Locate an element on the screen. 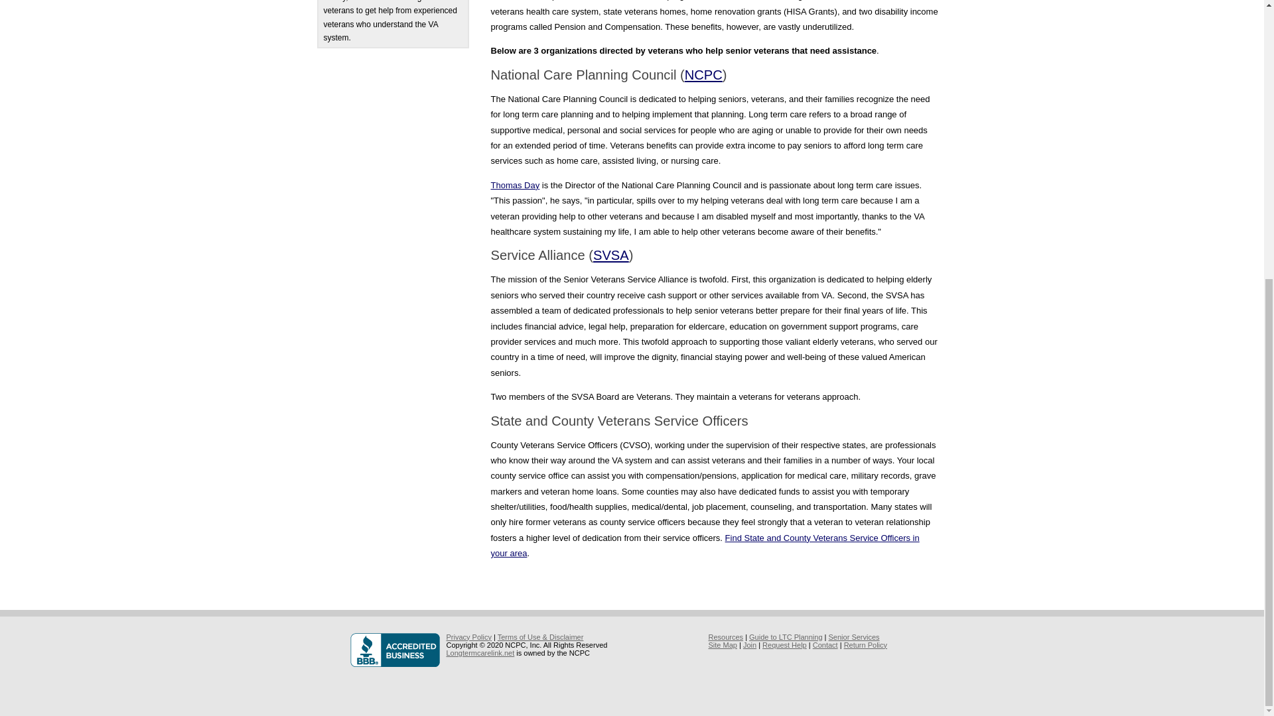 The width and height of the screenshot is (1274, 716). Senior Services is located at coordinates (855, 636).